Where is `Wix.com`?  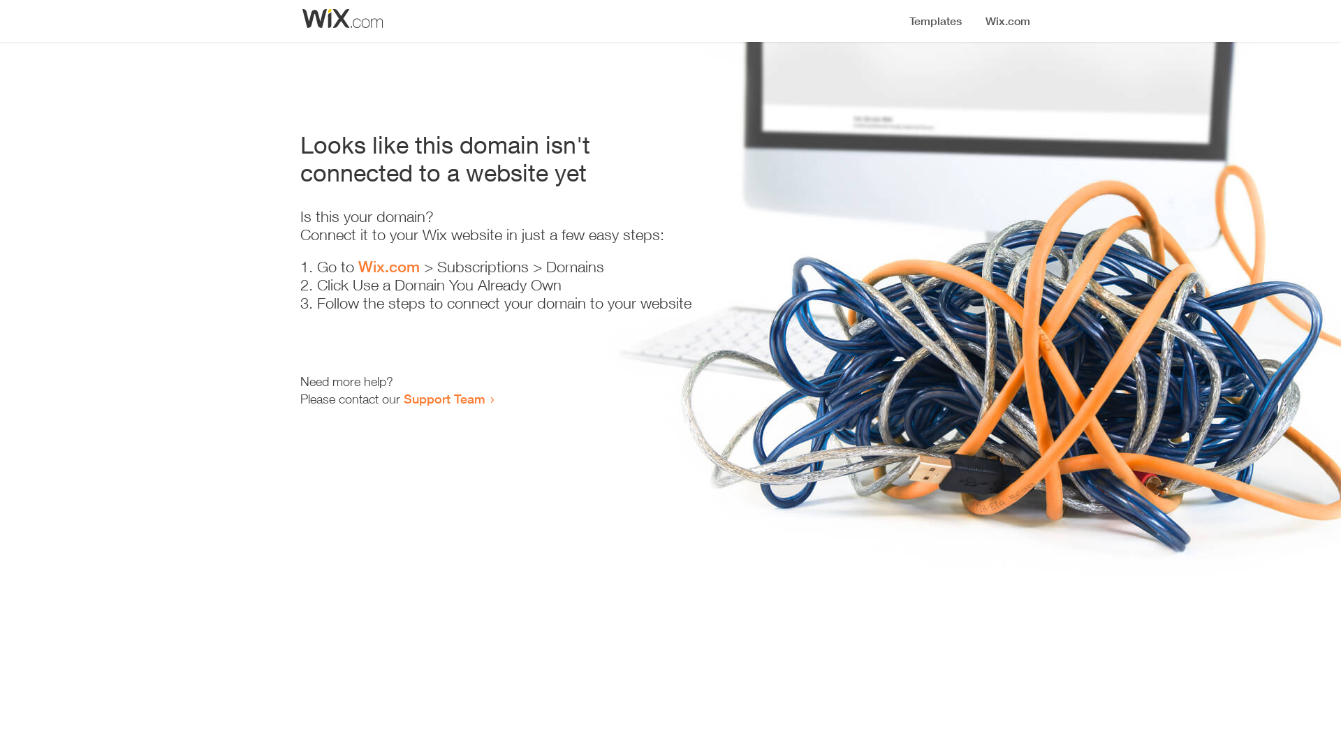
Wix.com is located at coordinates (389, 267).